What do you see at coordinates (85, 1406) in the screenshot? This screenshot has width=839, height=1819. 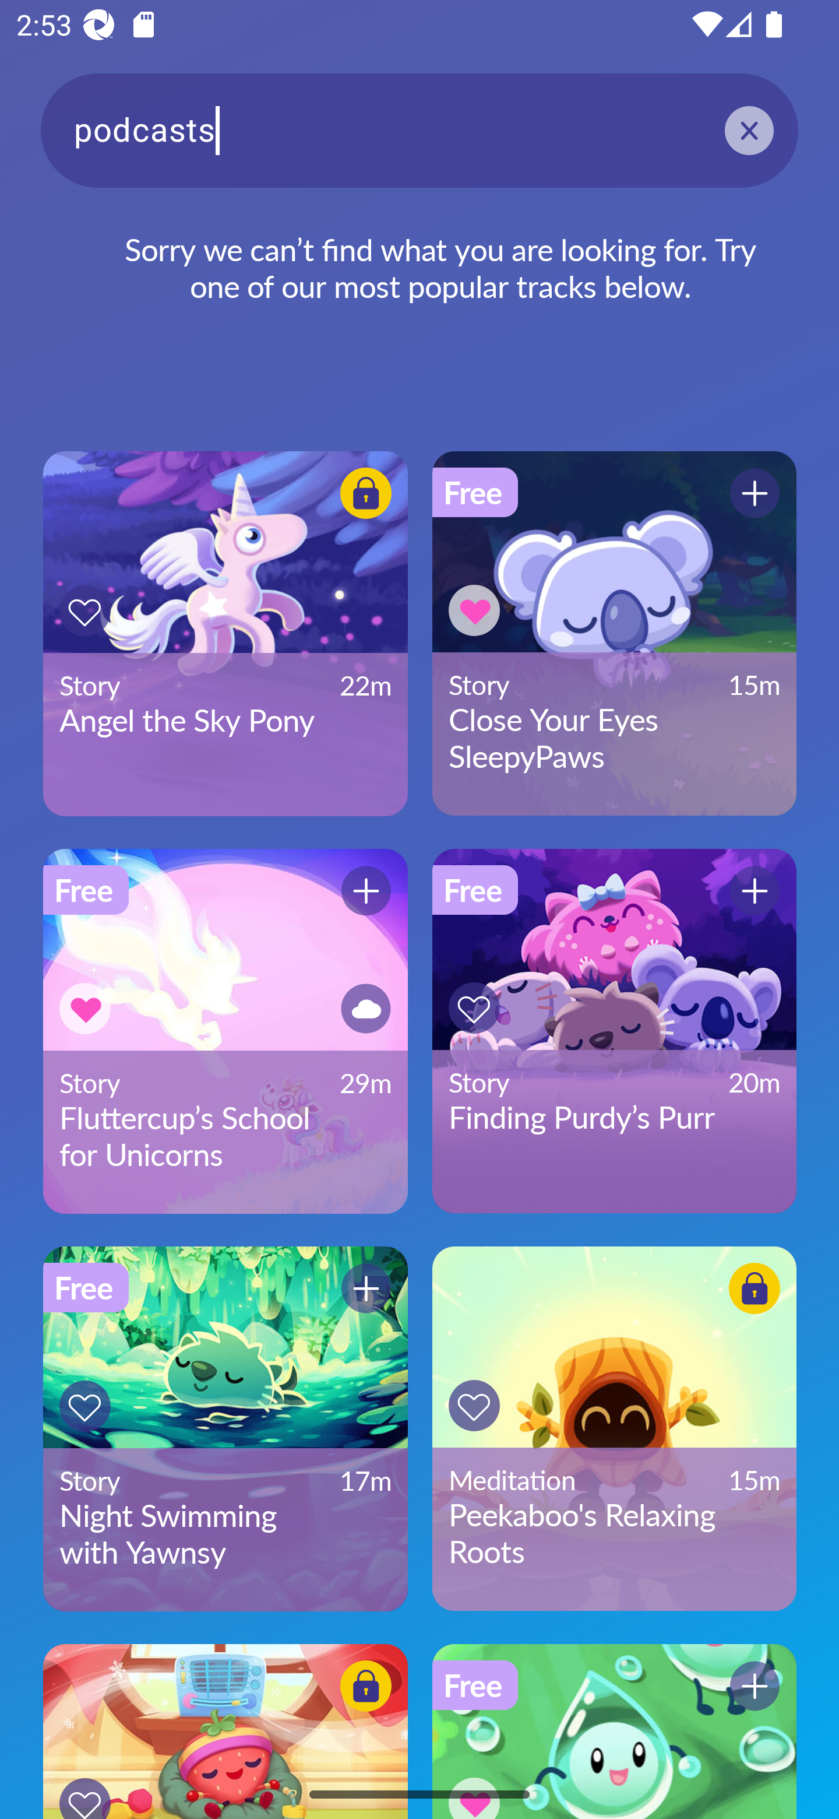 I see `Button` at bounding box center [85, 1406].